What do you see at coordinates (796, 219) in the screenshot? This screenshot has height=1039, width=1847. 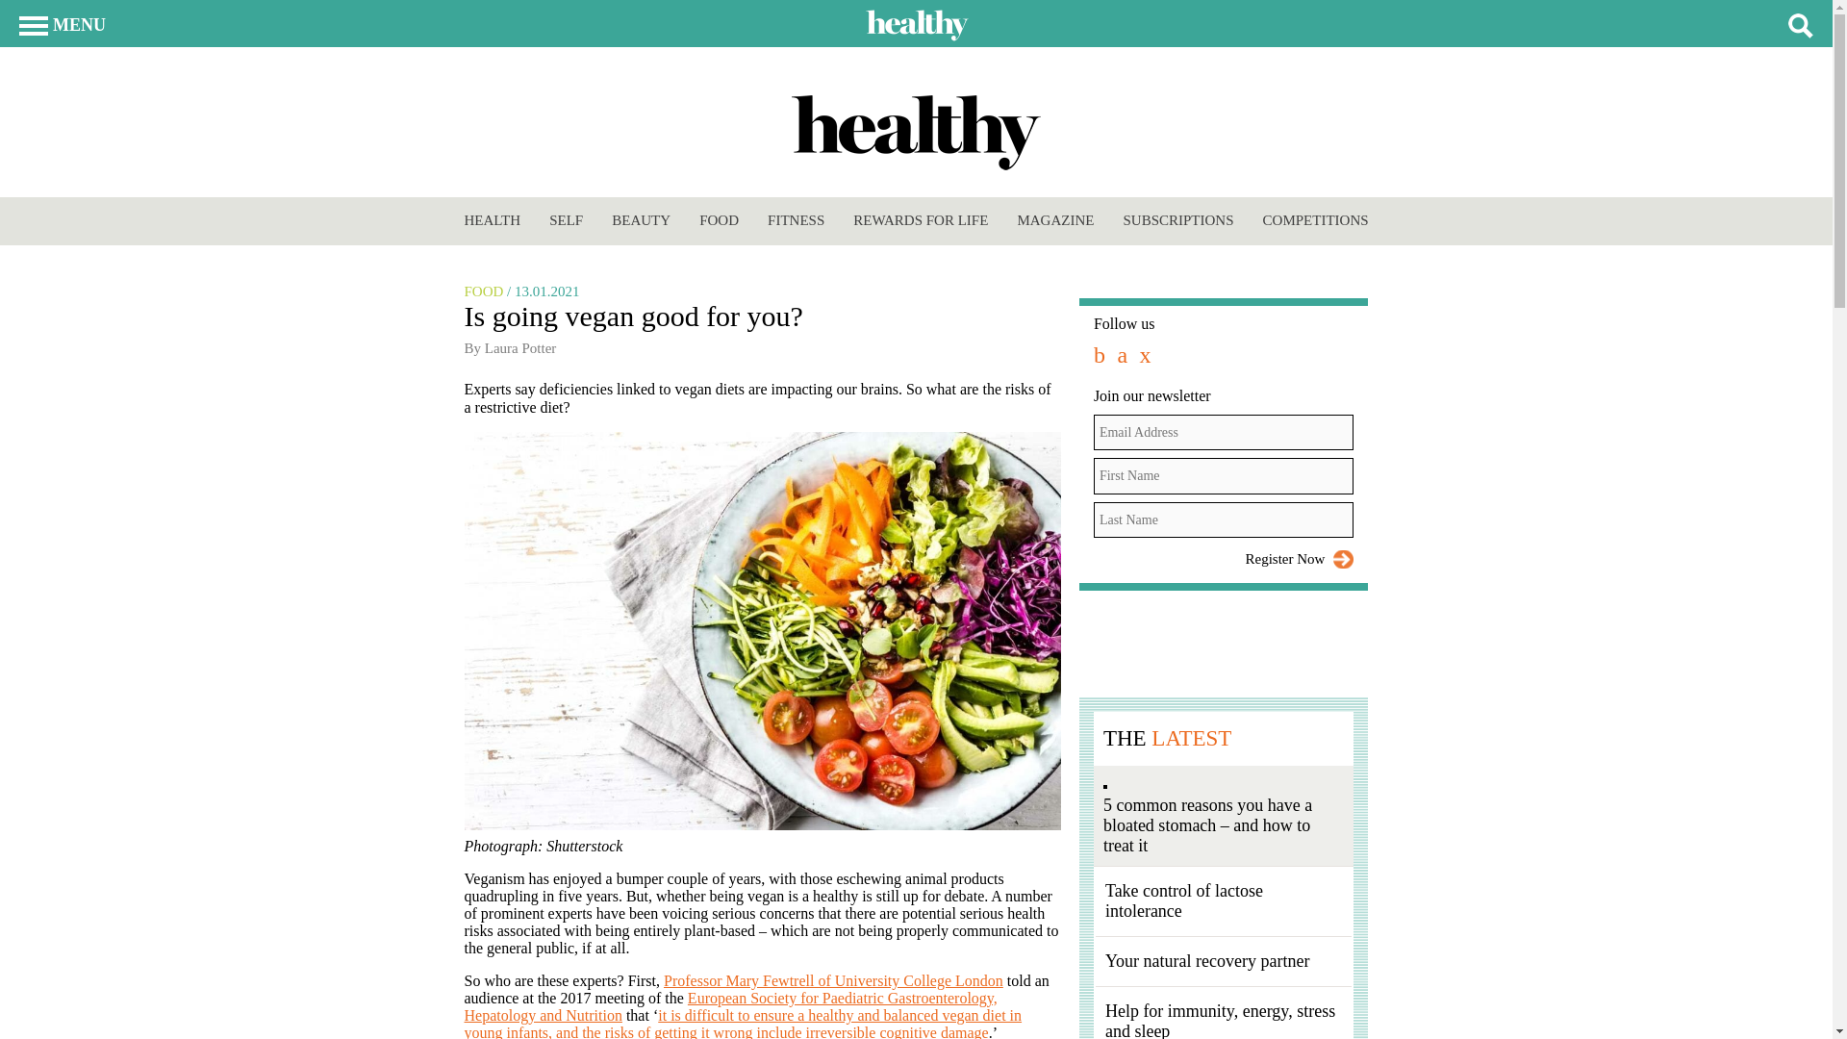 I see `FITNESS` at bounding box center [796, 219].